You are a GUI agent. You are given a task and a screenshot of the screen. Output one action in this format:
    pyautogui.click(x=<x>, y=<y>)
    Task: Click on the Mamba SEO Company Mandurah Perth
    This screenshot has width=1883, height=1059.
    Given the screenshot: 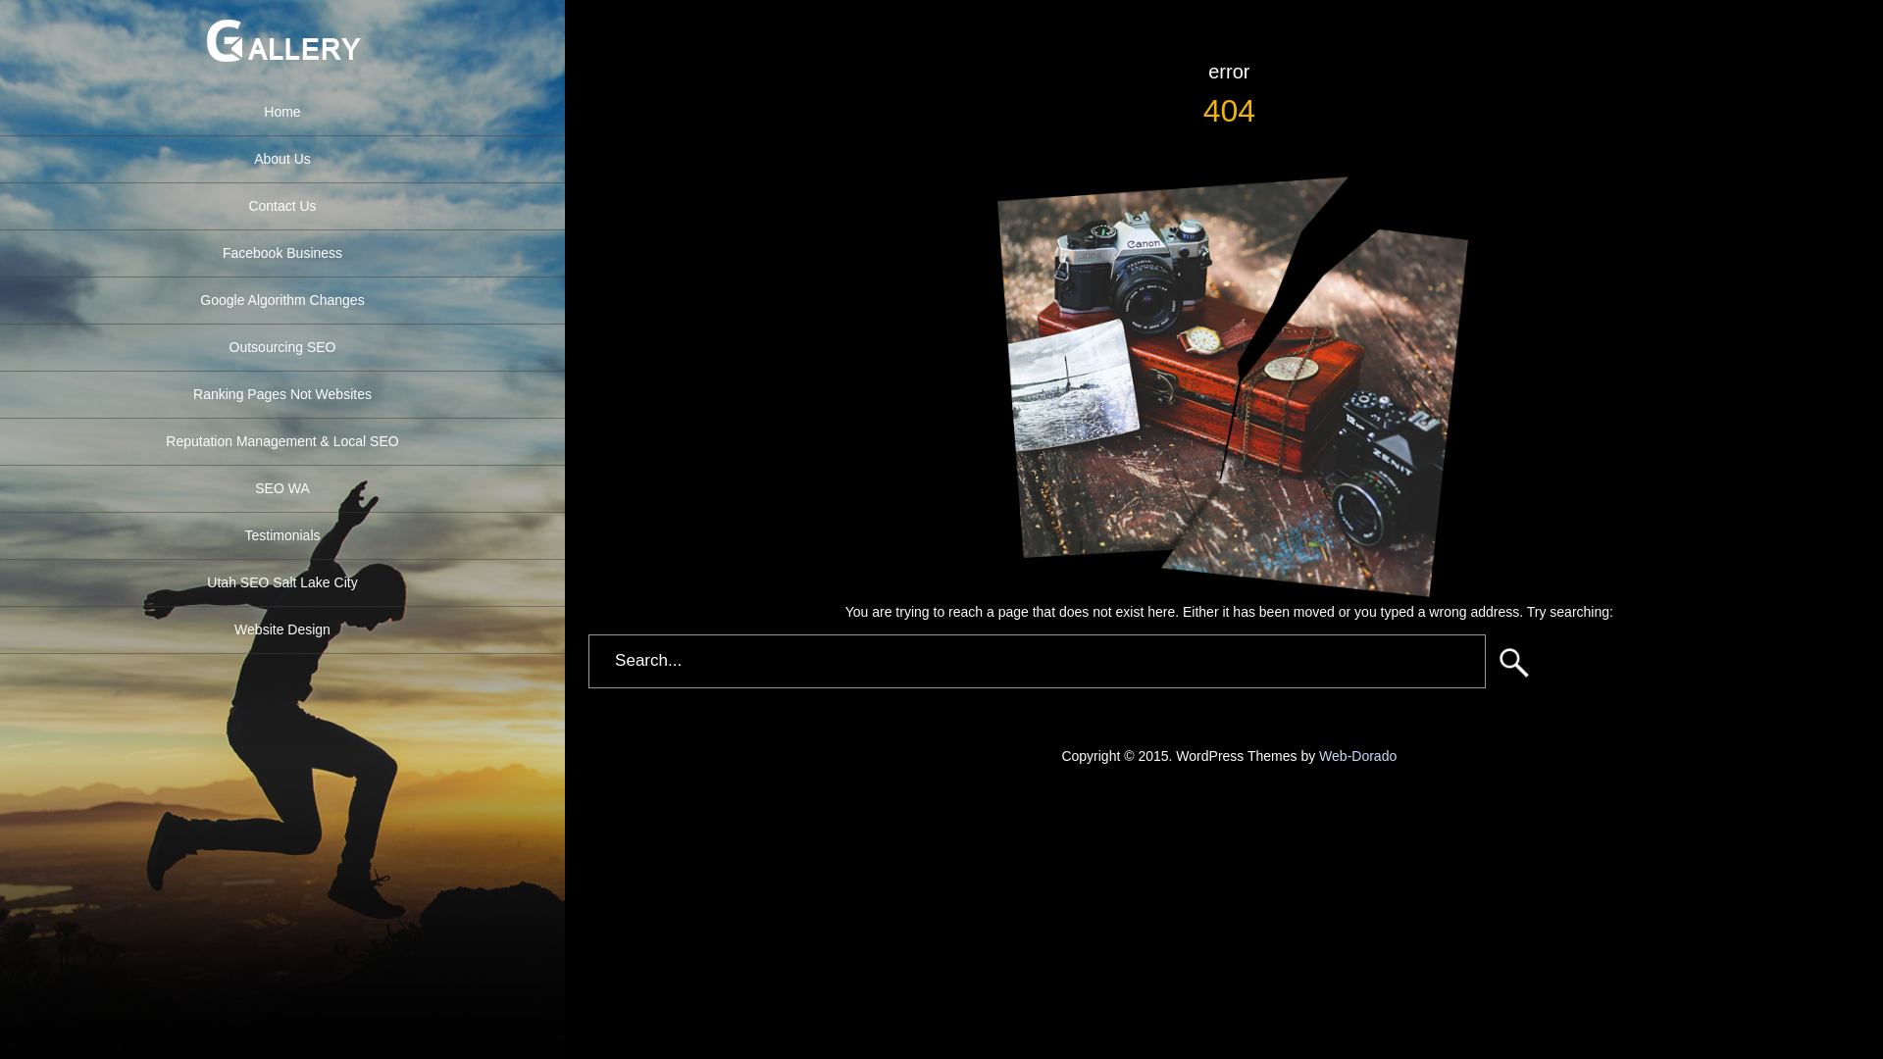 What is the action you would take?
    pyautogui.click(x=282, y=76)
    